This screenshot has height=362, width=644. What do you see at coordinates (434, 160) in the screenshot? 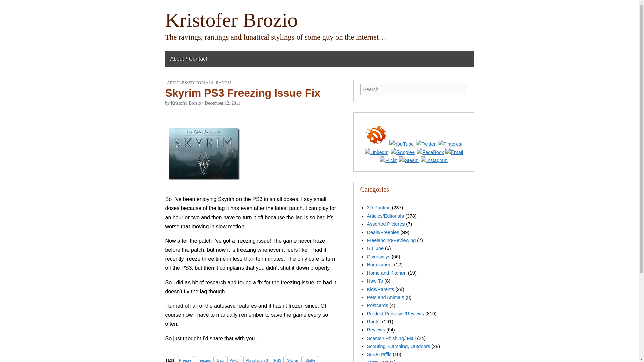
I see `Me on Instagram` at bounding box center [434, 160].